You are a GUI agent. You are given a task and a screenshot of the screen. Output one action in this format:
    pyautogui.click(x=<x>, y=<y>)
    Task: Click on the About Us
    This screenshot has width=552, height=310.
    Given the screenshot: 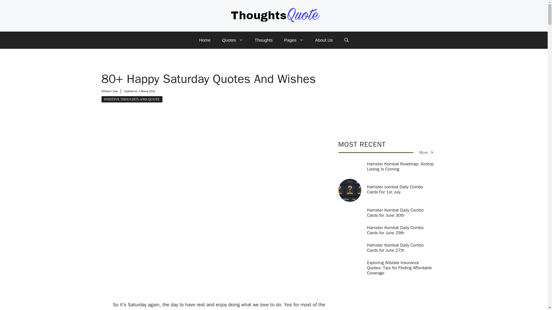 What is the action you would take?
    pyautogui.click(x=324, y=40)
    